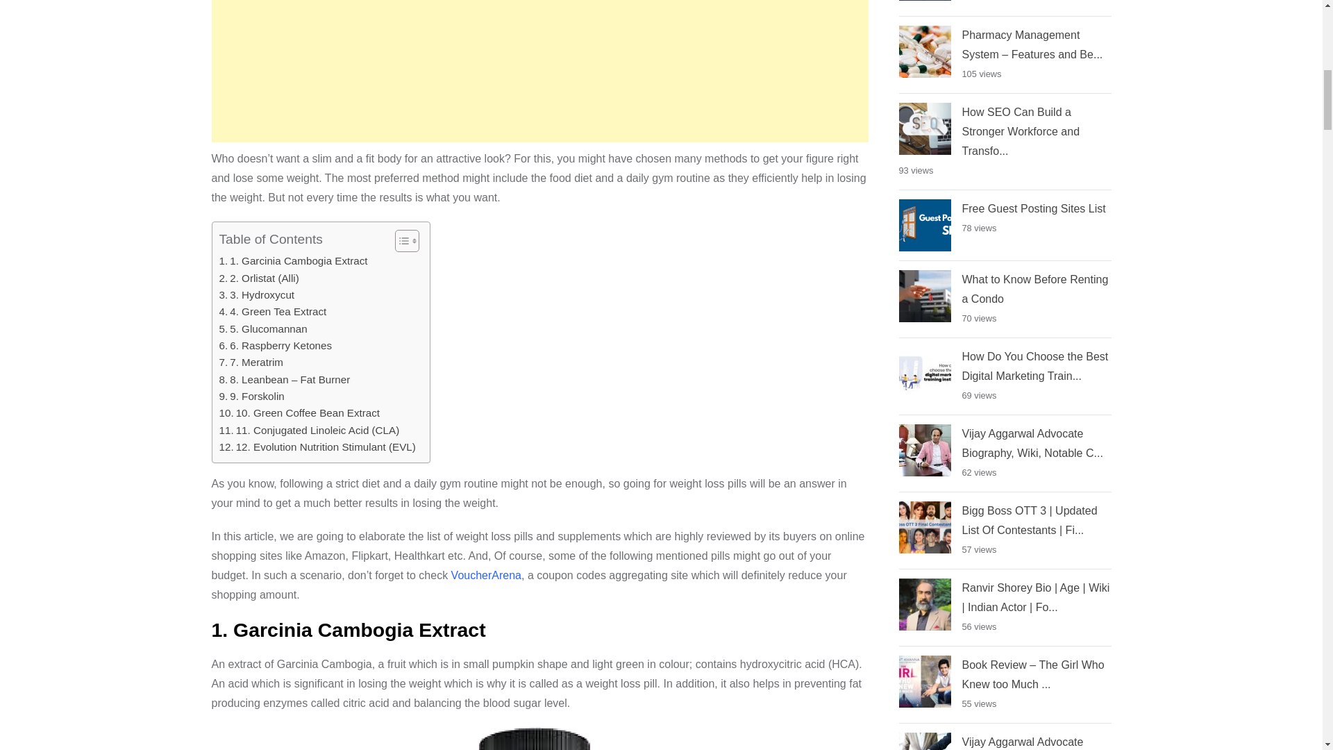  What do you see at coordinates (276, 346) in the screenshot?
I see `6. Raspberry Ketones` at bounding box center [276, 346].